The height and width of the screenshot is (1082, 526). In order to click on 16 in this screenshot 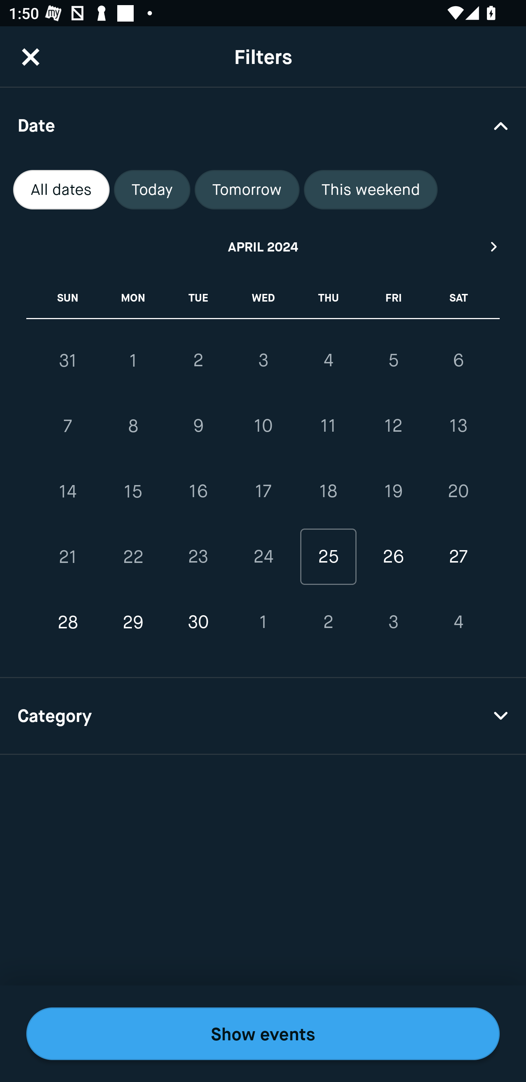, I will do `click(198, 491)`.